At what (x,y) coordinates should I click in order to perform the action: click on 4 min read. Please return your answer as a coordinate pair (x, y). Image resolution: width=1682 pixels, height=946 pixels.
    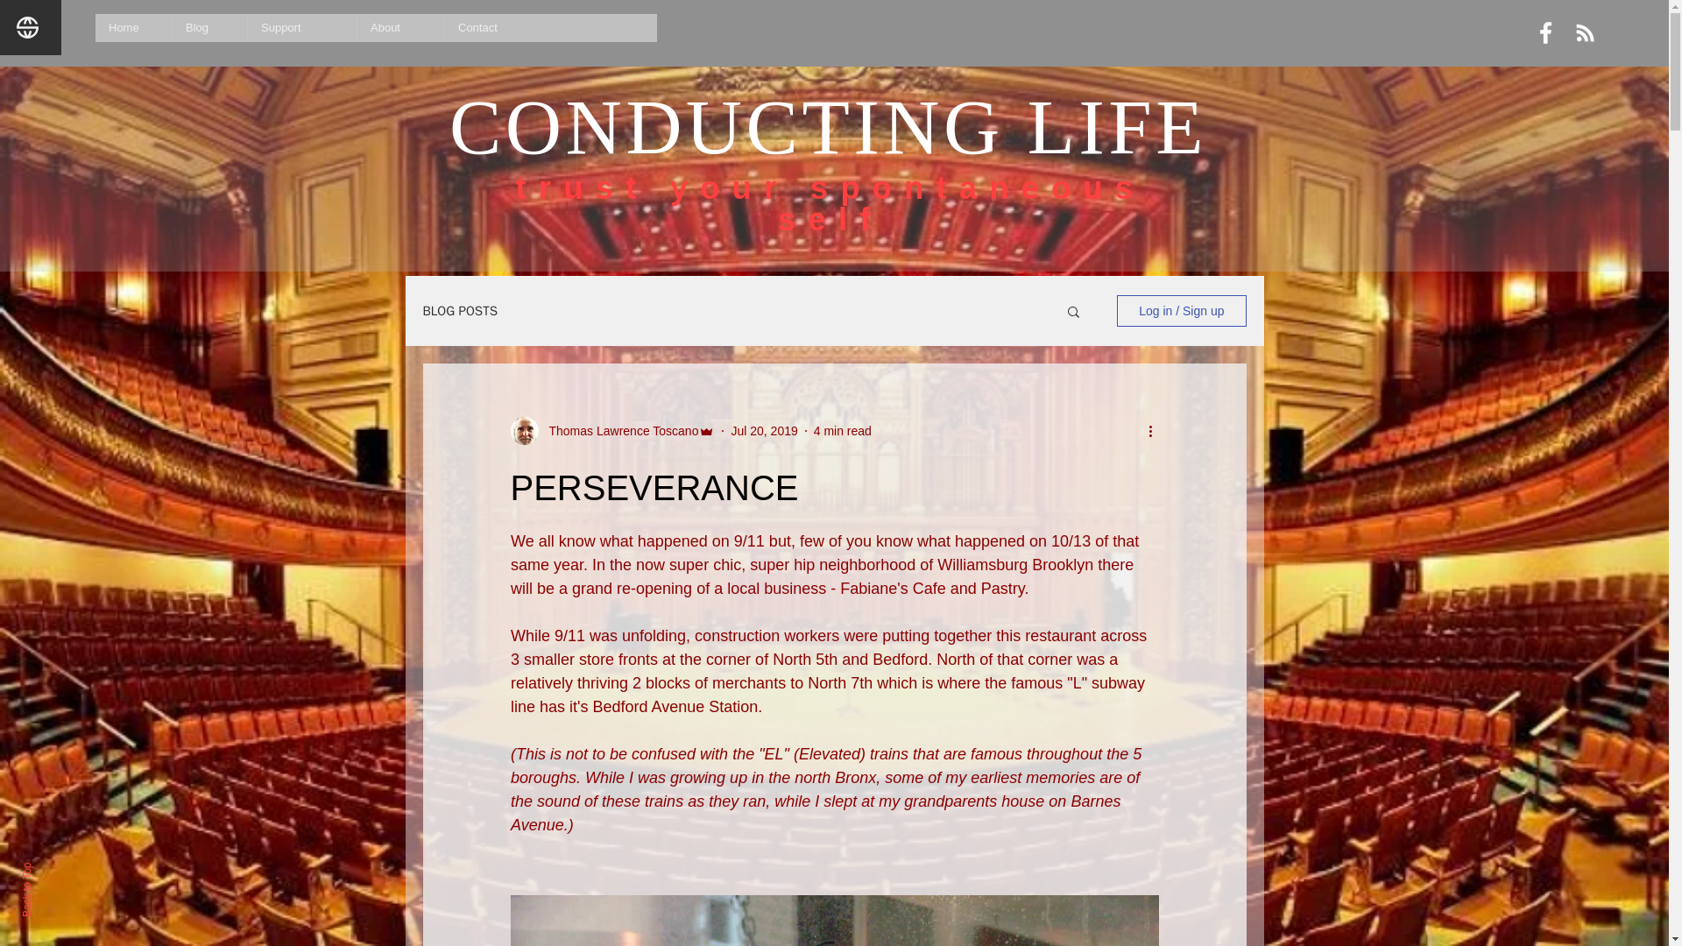
    Looking at the image, I should click on (843, 431).